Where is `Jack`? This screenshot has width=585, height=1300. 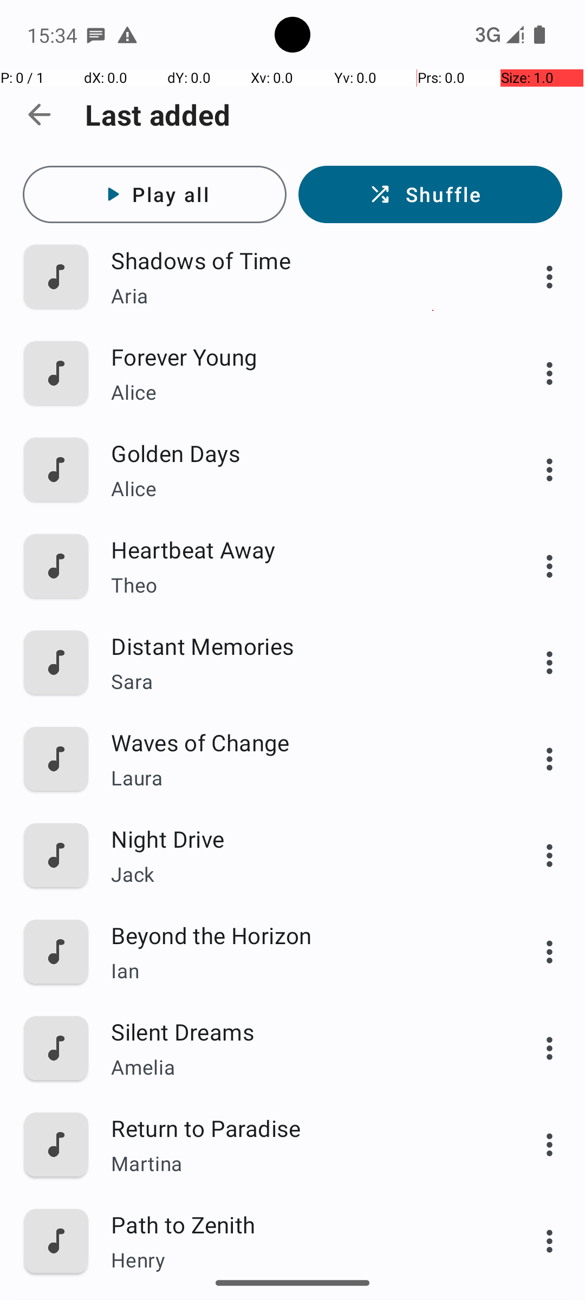
Jack is located at coordinates (302, 874).